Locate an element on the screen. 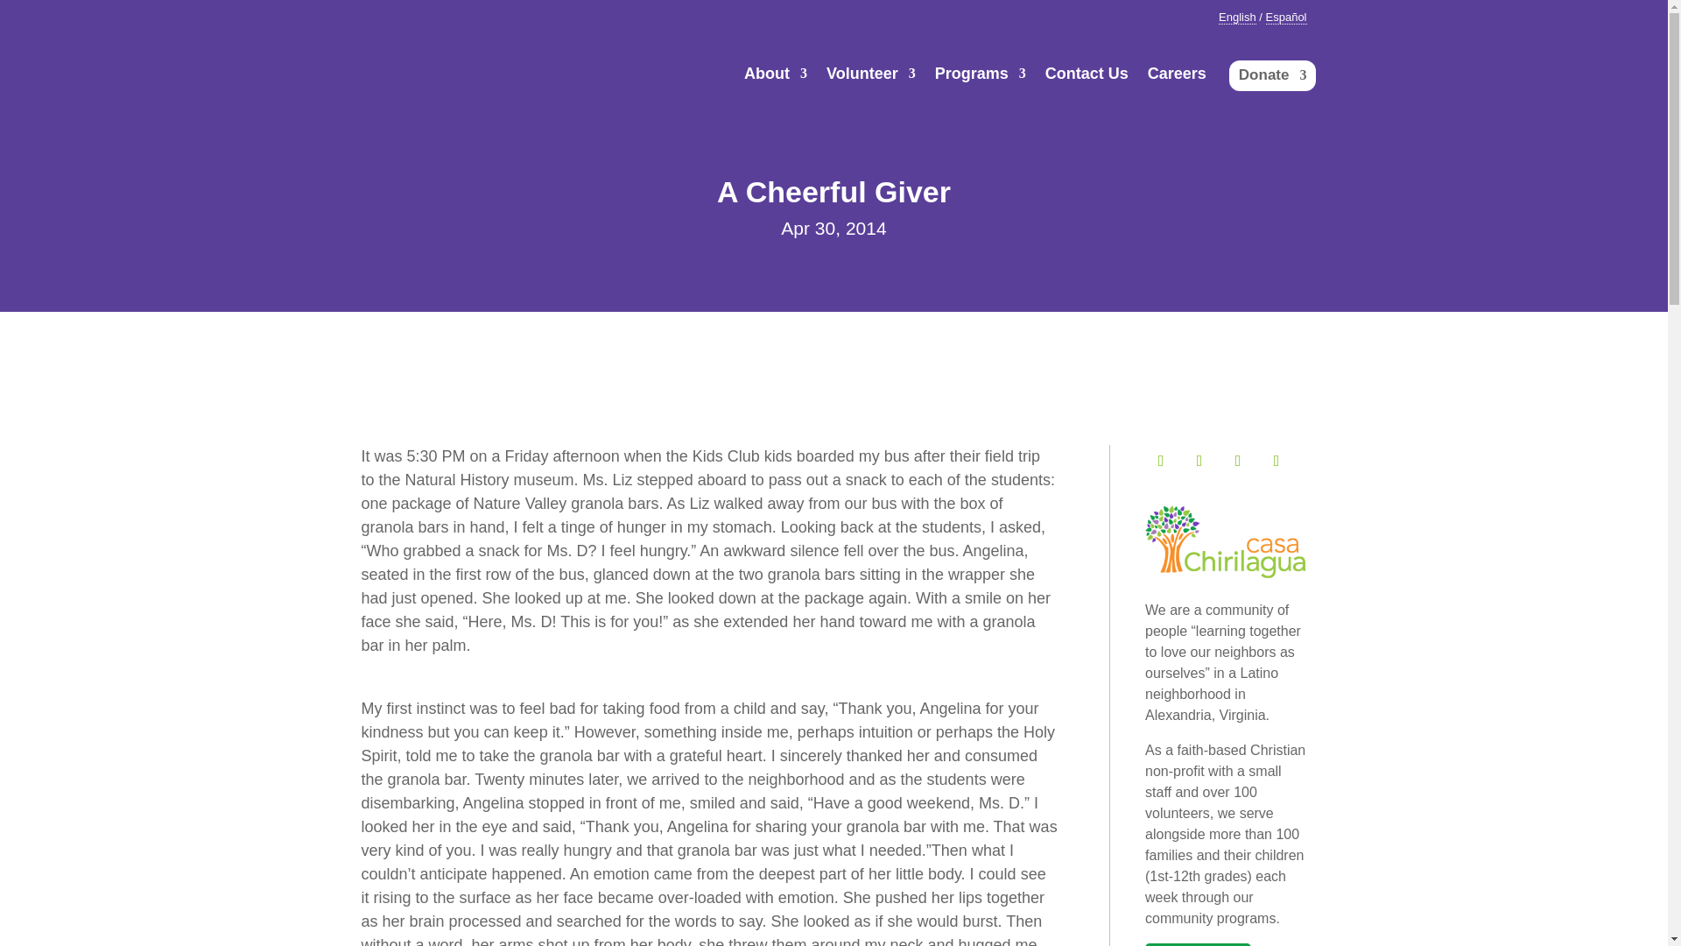  Follow on Youtube is located at coordinates (1277, 461).